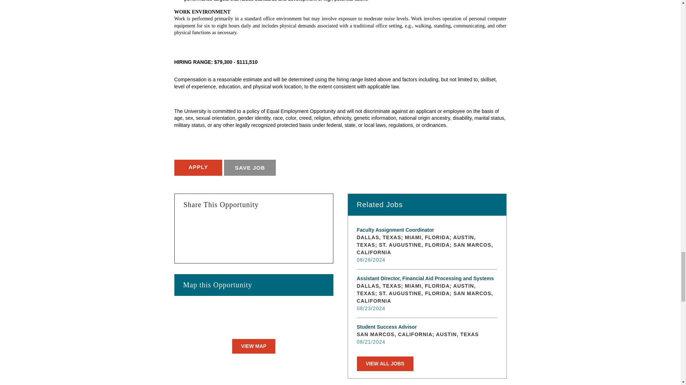 Image resolution: width=686 pixels, height=385 pixels. I want to click on X, so click(222, 227).